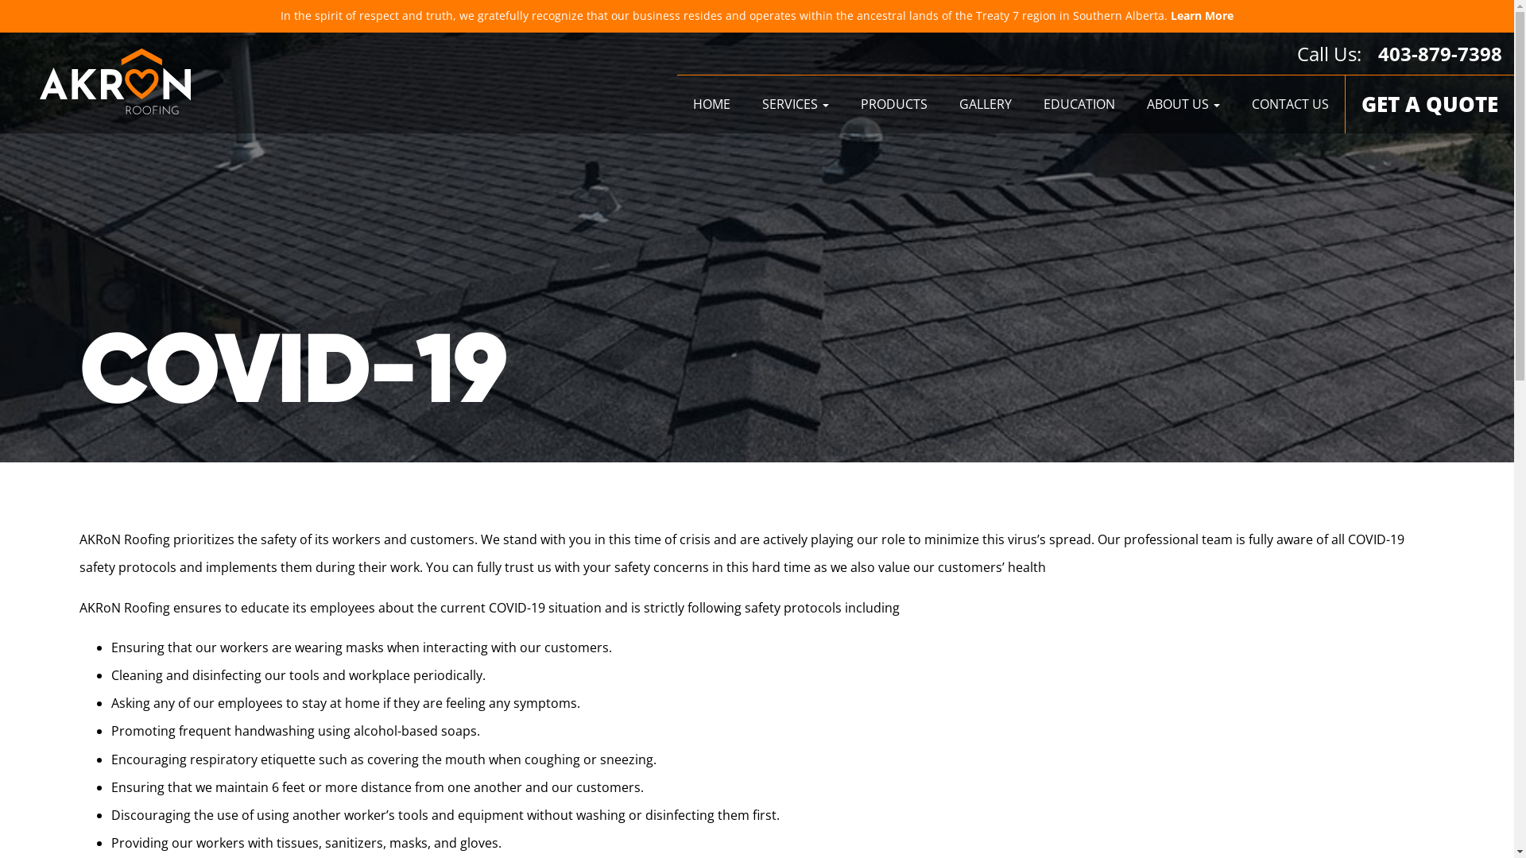 Image resolution: width=1526 pixels, height=858 pixels. I want to click on CONTACT US, so click(1291, 105).